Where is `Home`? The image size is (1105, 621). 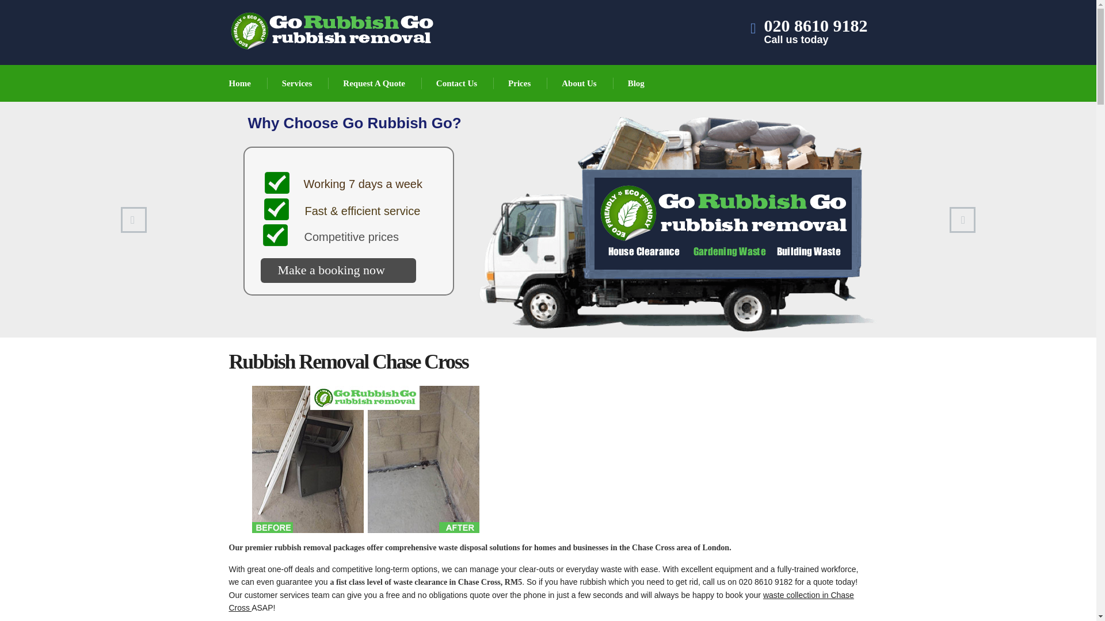 Home is located at coordinates (241, 83).